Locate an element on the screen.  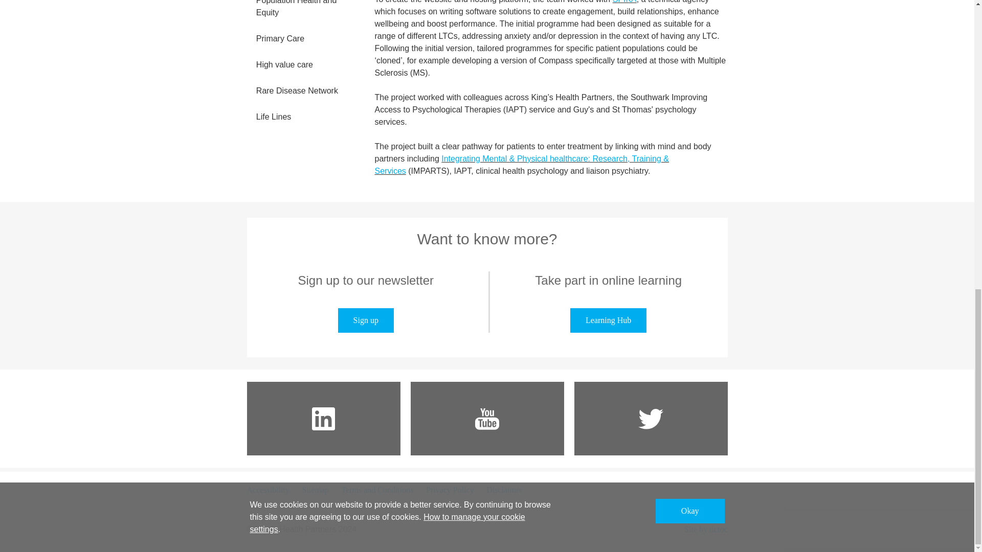
Population Health and Equity is located at coordinates (303, 13).